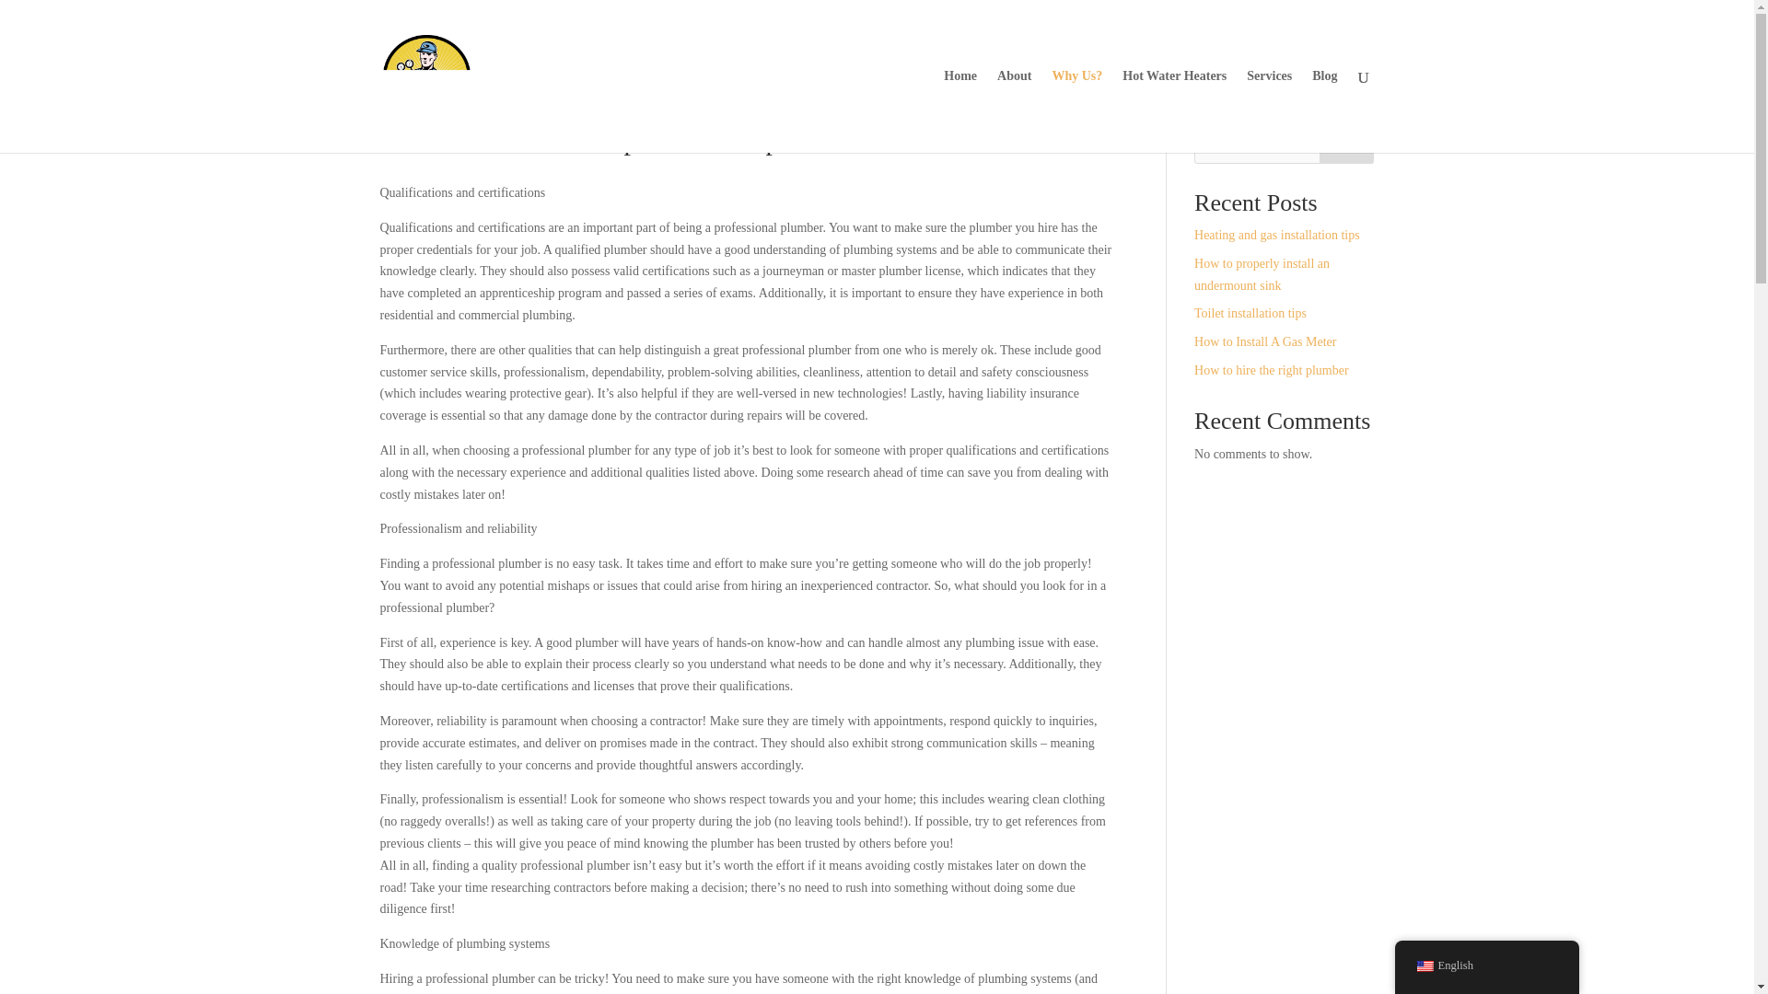  What do you see at coordinates (1262, 274) in the screenshot?
I see `How to properly install an undermount sink` at bounding box center [1262, 274].